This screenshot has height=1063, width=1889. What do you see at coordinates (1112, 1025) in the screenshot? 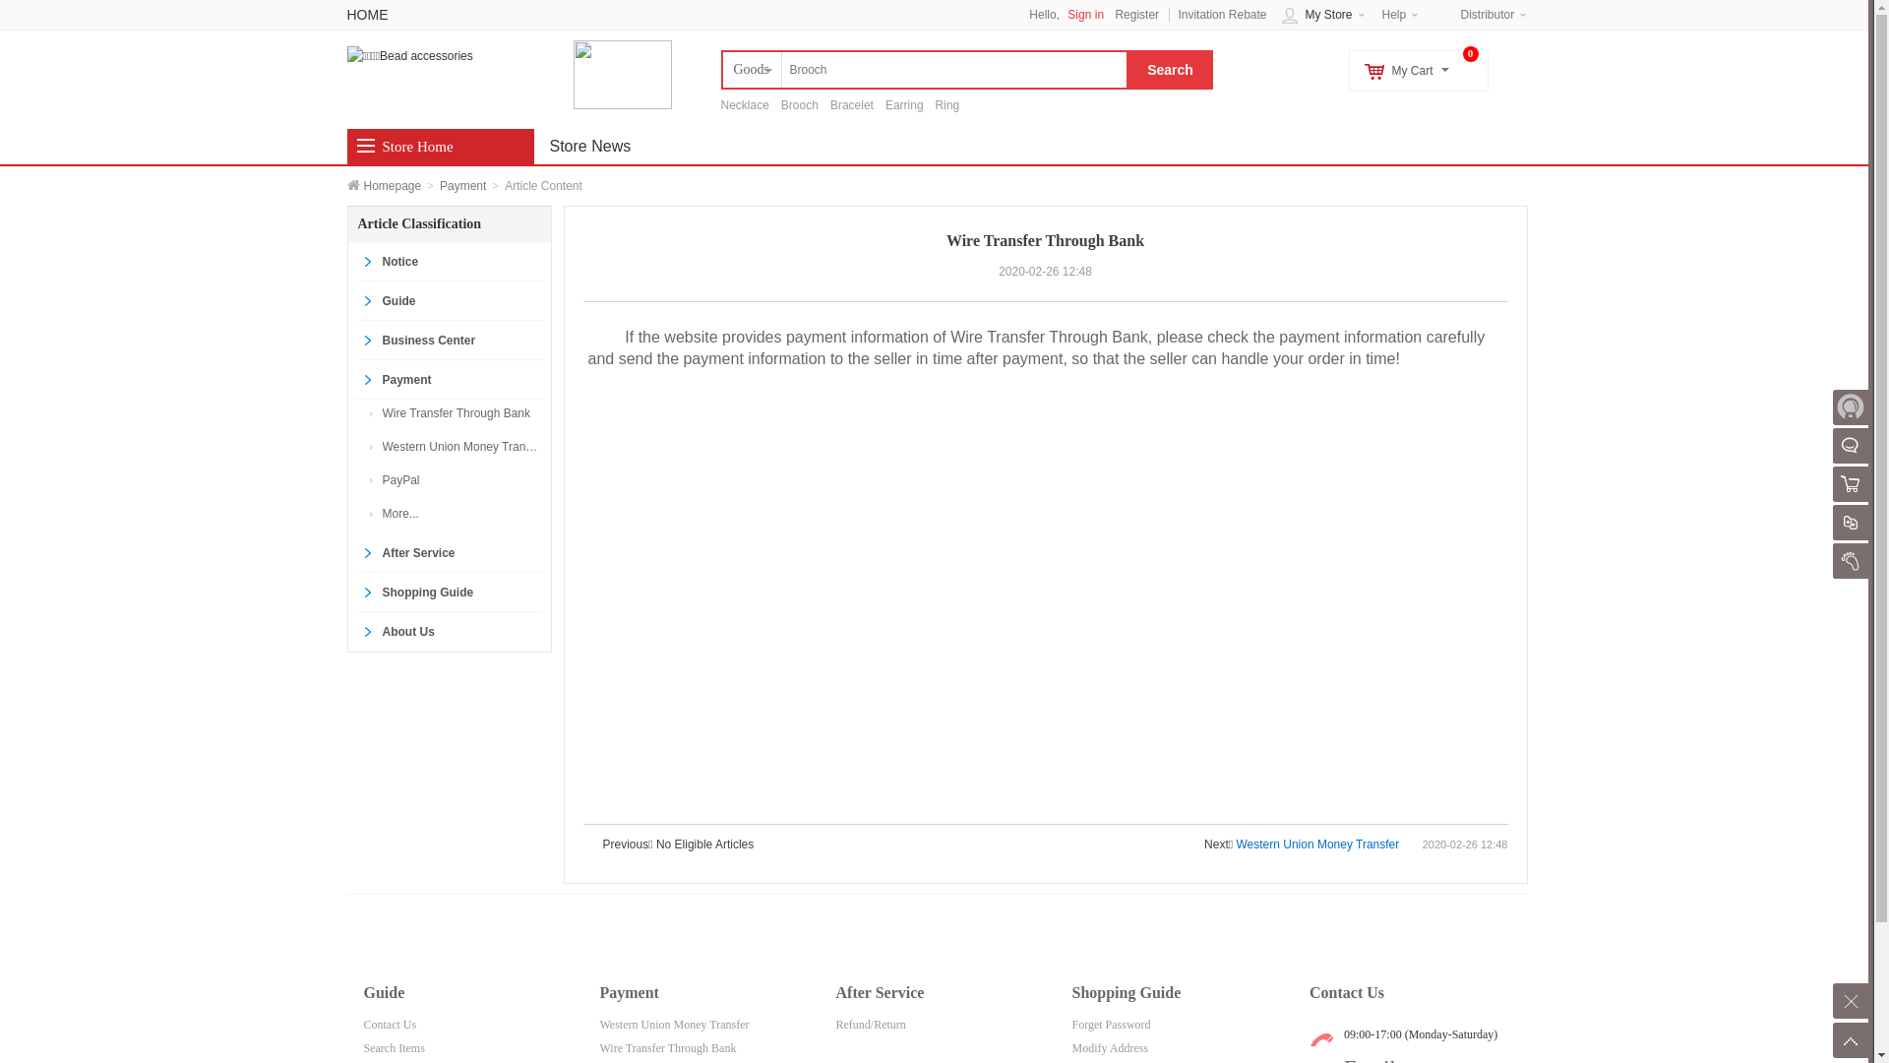
I see `Forget Password` at bounding box center [1112, 1025].